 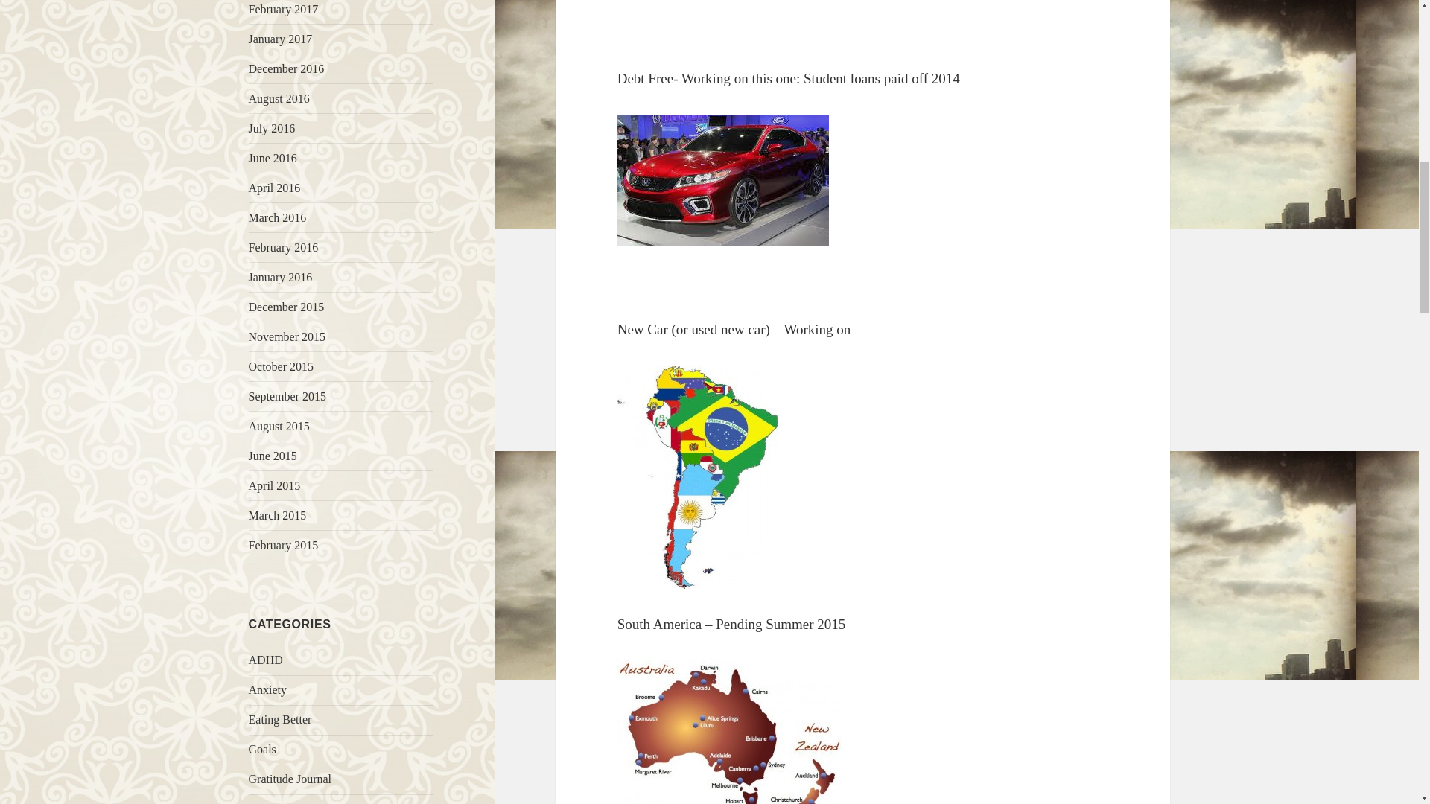 What do you see at coordinates (284, 545) in the screenshot?
I see `February 2015` at bounding box center [284, 545].